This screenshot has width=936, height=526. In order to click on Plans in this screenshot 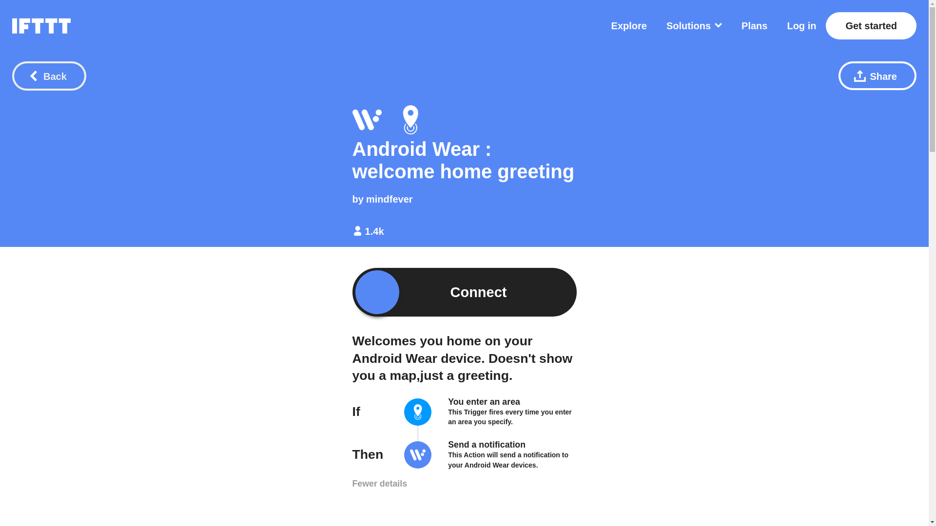, I will do `click(754, 25)`.